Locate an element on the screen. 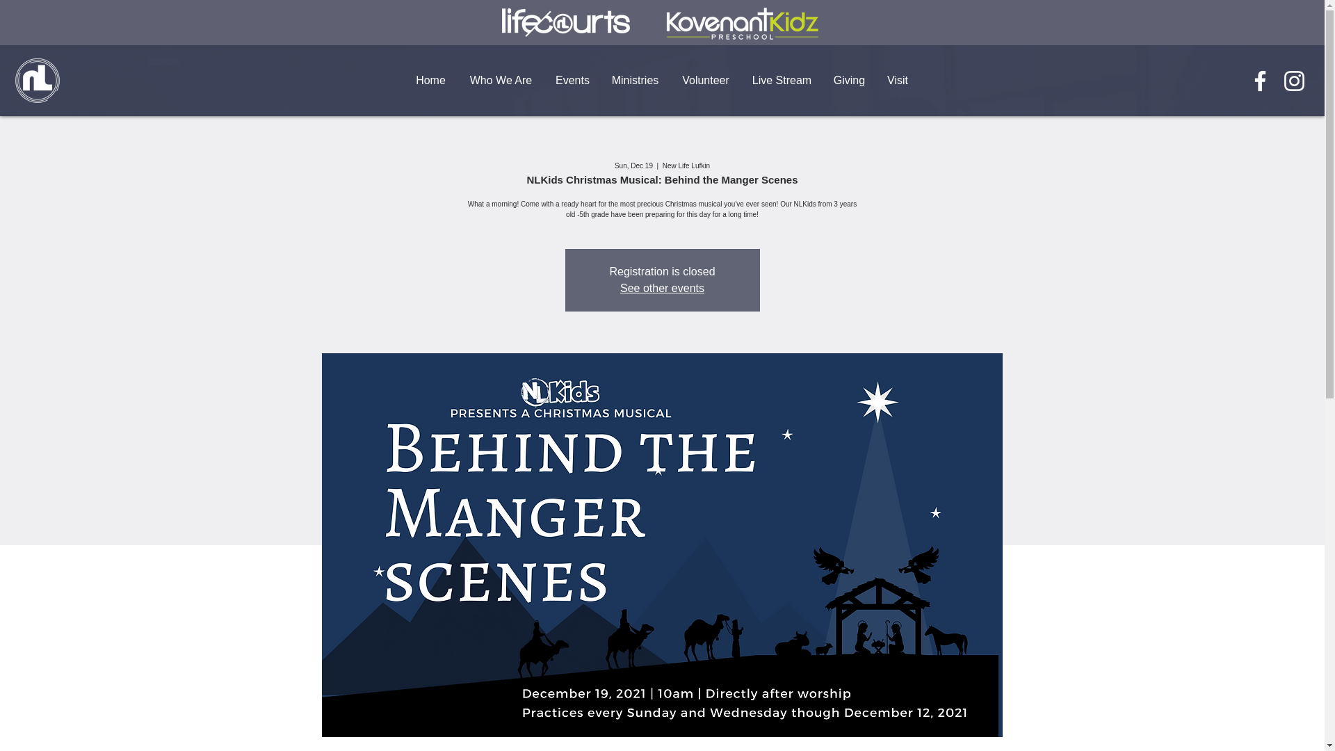  Volunteer is located at coordinates (705, 81).